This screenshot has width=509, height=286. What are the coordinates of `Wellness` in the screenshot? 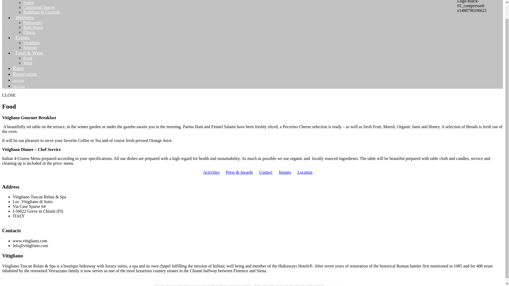 It's located at (27, 17).